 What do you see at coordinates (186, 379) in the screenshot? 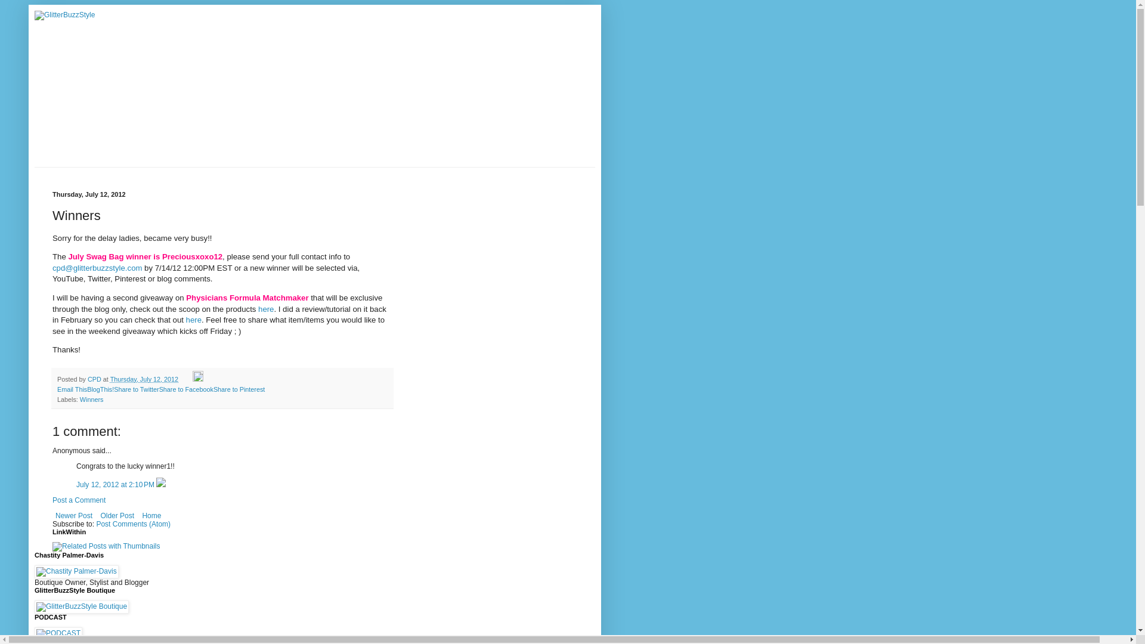
I see `Email Post` at bounding box center [186, 379].